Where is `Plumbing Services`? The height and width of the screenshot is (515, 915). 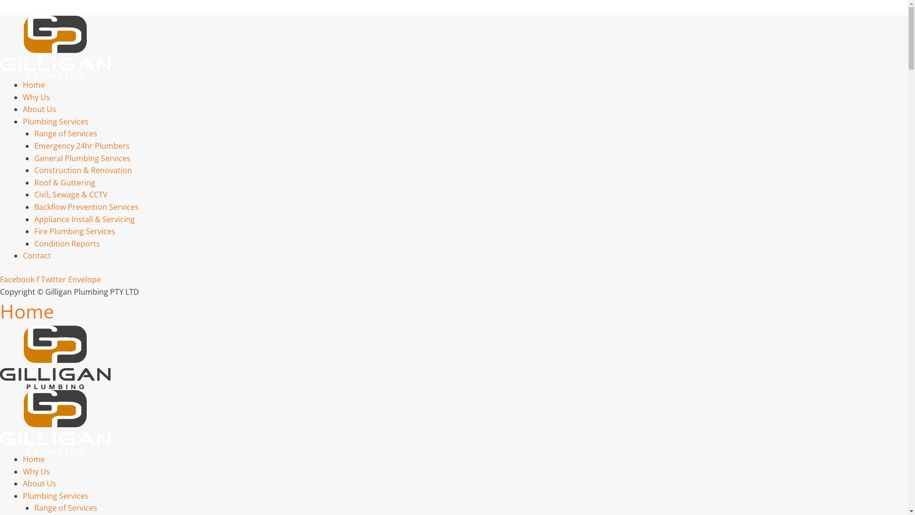 Plumbing Services is located at coordinates (56, 496).